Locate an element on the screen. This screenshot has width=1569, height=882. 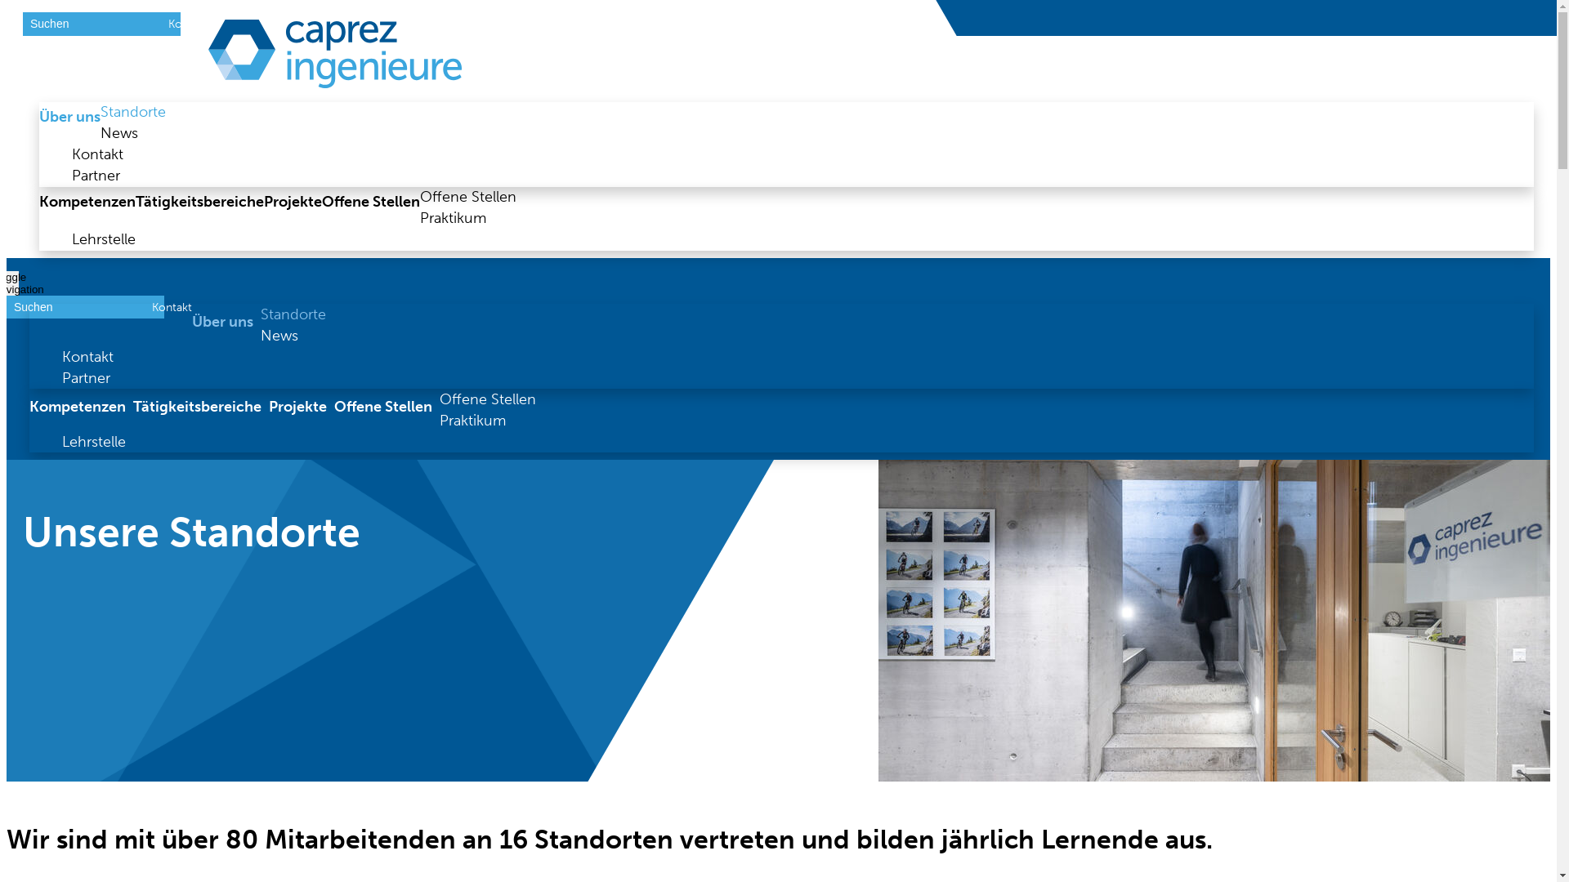
Praktikum is located at coordinates (476, 421).